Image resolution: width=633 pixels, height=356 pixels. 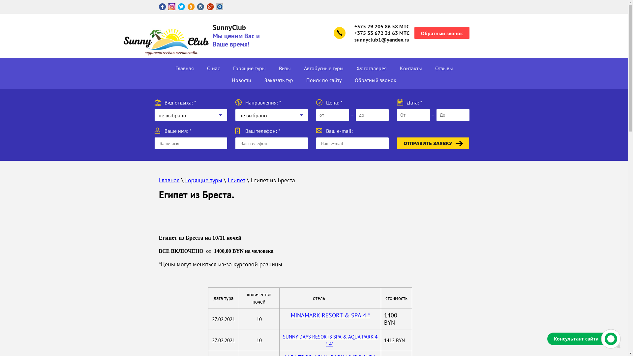 What do you see at coordinates (330, 341) in the screenshot?
I see `SUNNY DAYS RESORTS SPA & AQUA PARK 4 *` at bounding box center [330, 341].